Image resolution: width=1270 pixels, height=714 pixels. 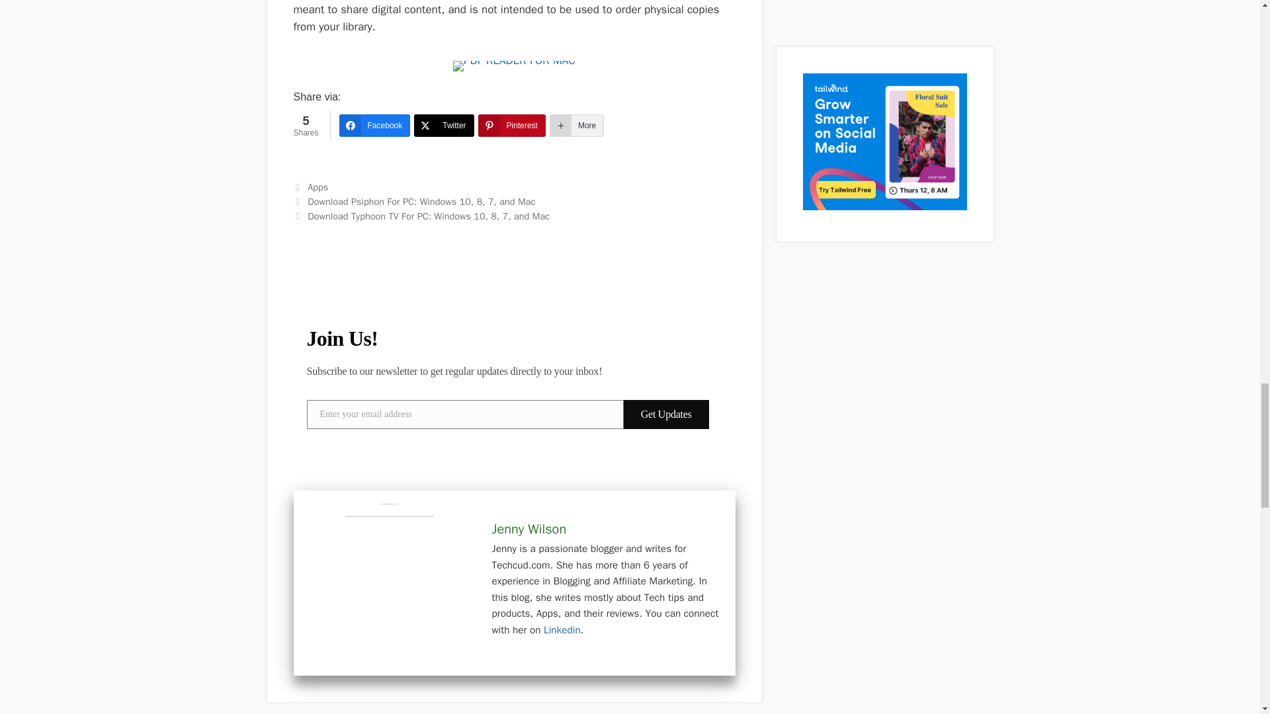 I want to click on Facebook, so click(x=374, y=126).